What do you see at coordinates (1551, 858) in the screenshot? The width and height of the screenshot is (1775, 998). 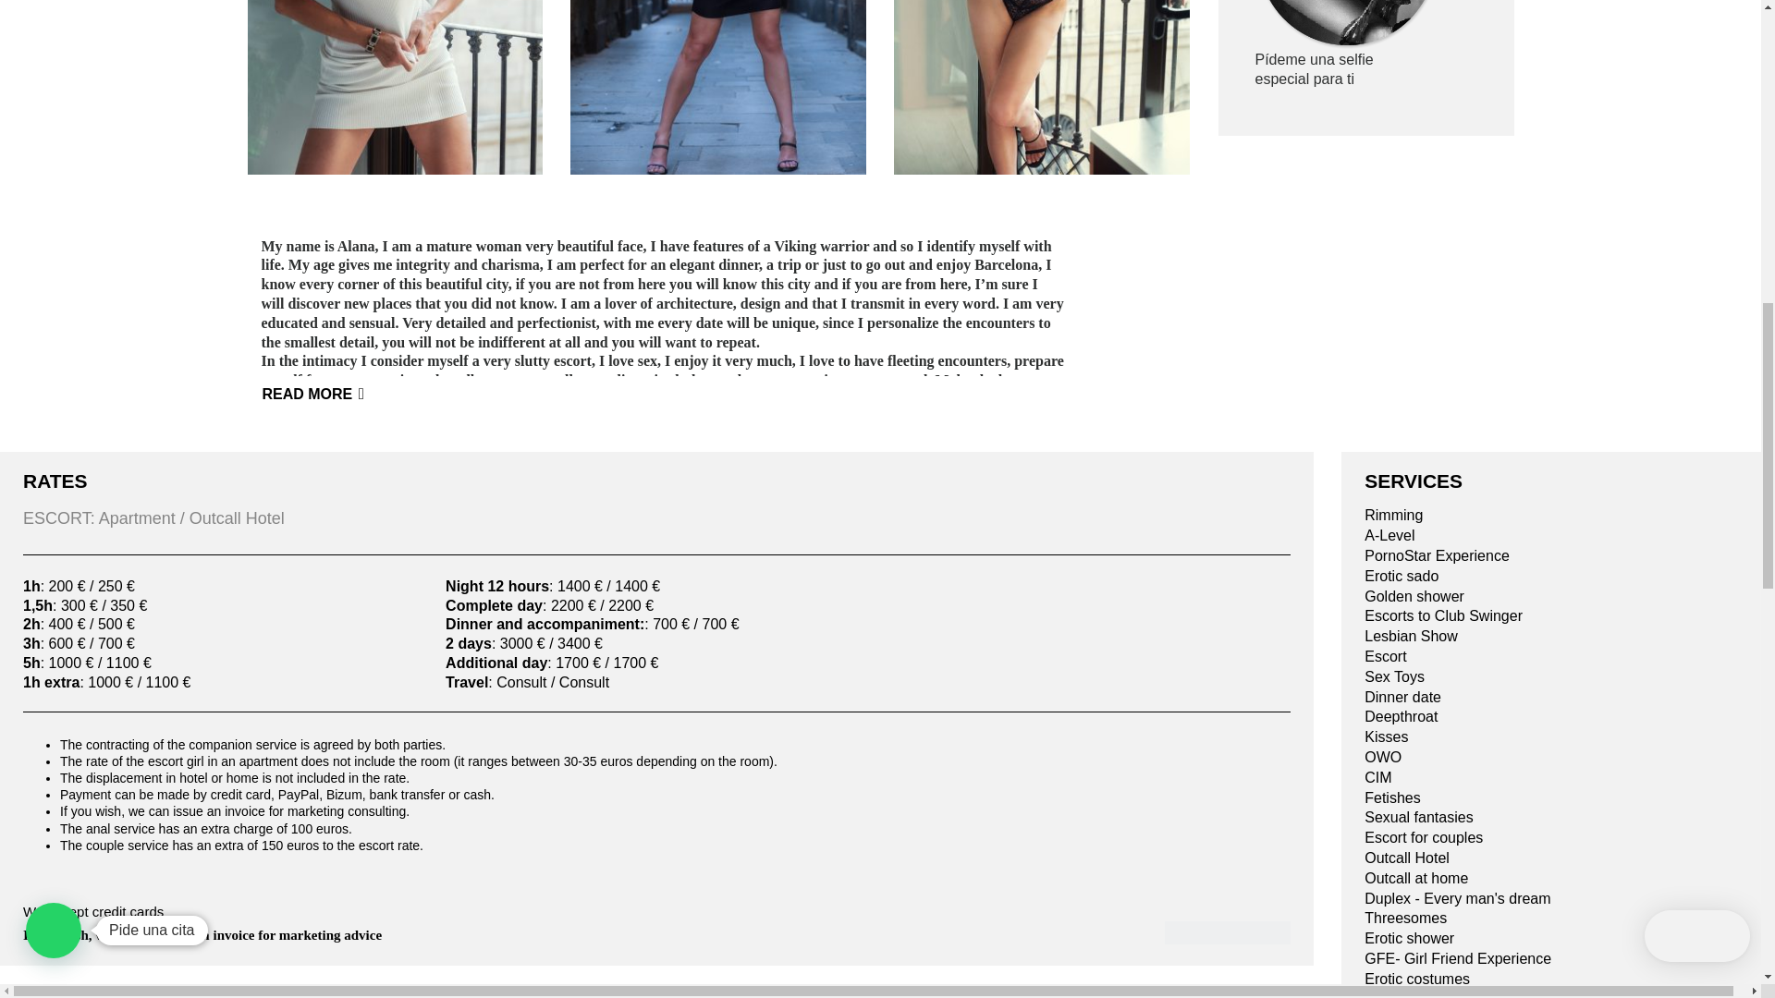 I see `Outcall Hotel` at bounding box center [1551, 858].